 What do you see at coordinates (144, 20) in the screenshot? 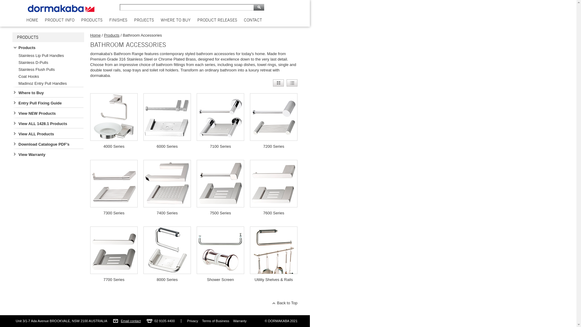
I see `PROJECTS` at bounding box center [144, 20].